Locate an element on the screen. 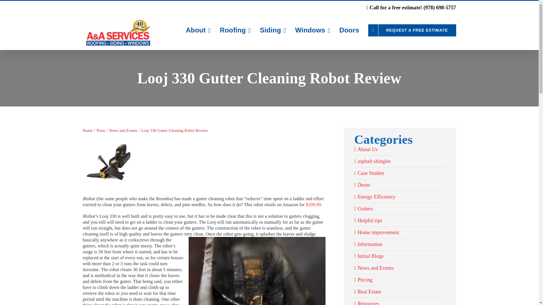  Windows is located at coordinates (312, 30).